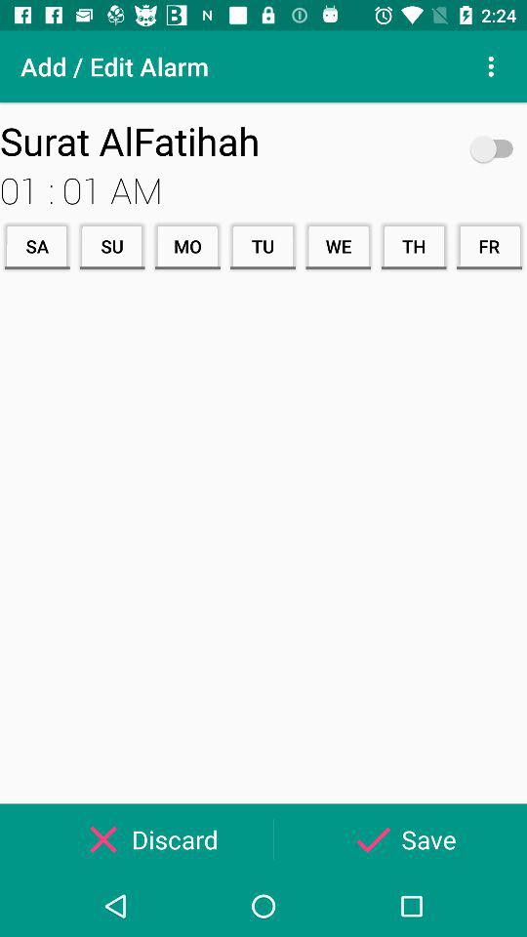  Describe the element at coordinates (496, 148) in the screenshot. I see `choose icon to the right of surat alfatihah item` at that location.